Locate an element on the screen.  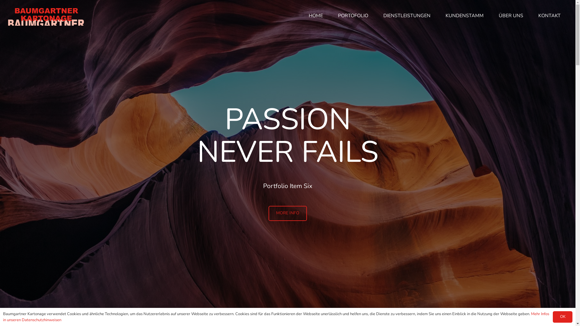
MORE INFO is located at coordinates (288, 213).